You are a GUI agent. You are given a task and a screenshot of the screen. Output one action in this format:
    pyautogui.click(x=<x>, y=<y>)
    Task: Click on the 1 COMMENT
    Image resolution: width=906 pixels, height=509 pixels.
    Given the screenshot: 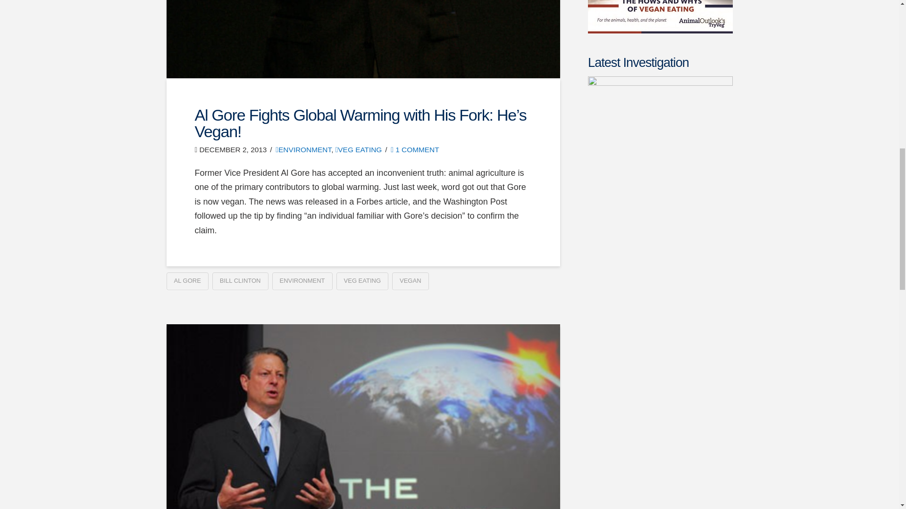 What is the action you would take?
    pyautogui.click(x=414, y=149)
    